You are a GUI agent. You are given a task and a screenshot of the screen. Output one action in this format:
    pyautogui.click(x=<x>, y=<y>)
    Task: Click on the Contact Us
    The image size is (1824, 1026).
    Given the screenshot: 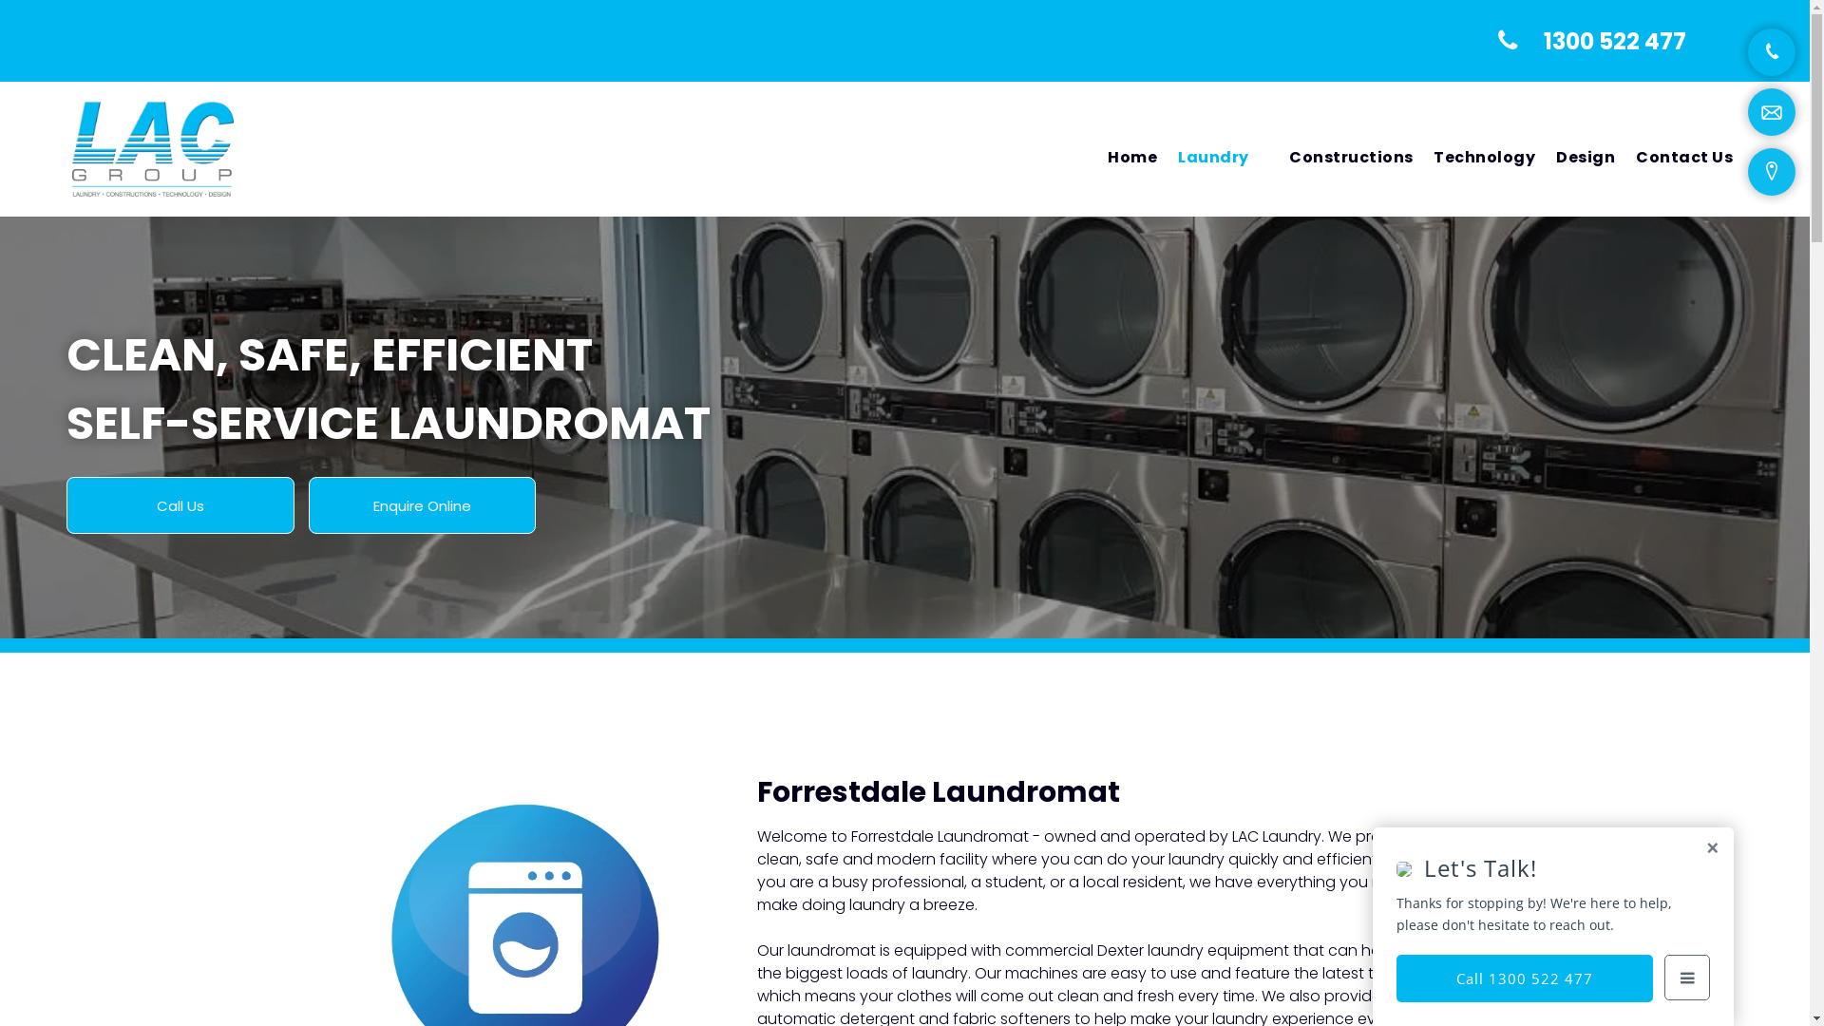 What is the action you would take?
    pyautogui.click(x=1684, y=158)
    